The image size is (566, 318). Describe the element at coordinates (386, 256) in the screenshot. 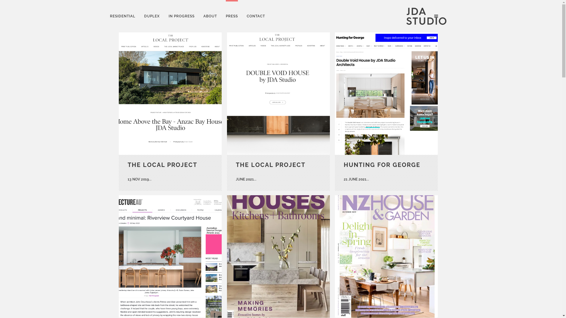

I see `HOUSE & GARDEN MAGAZINE` at that location.